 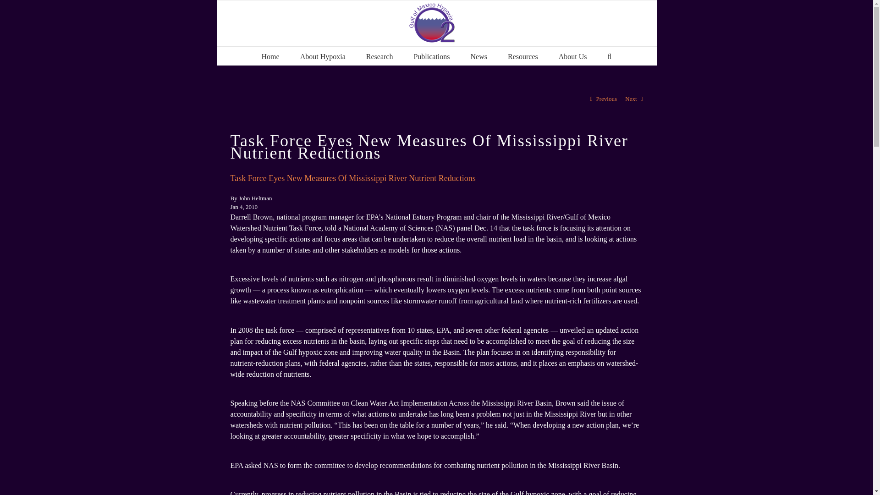 What do you see at coordinates (432, 55) in the screenshot?
I see `Publications` at bounding box center [432, 55].